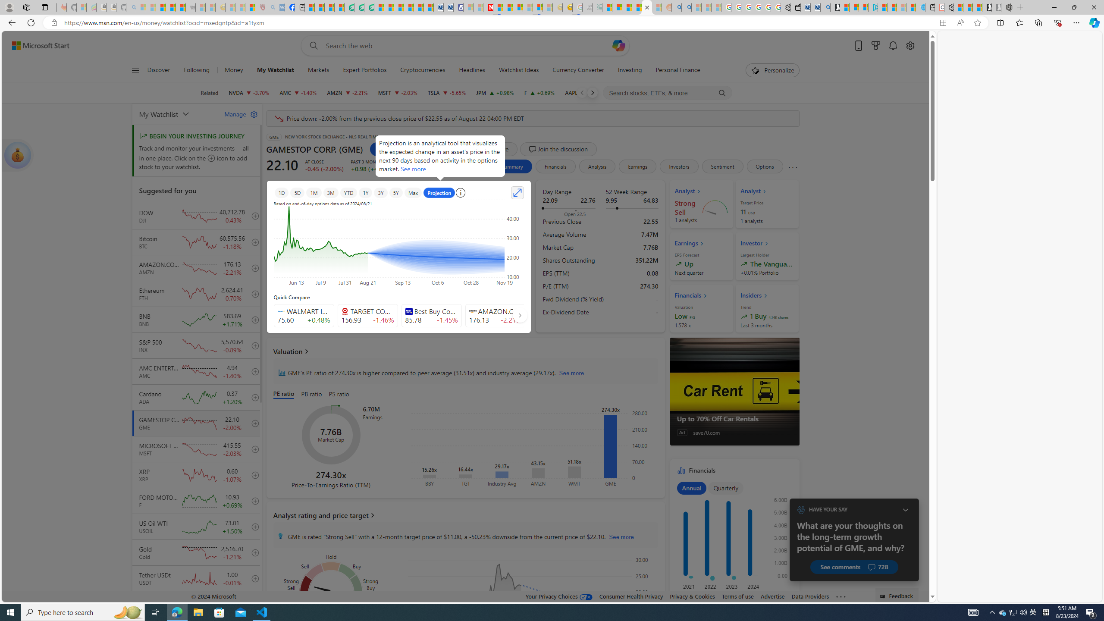 The image size is (1104, 621). What do you see at coordinates (331, 192) in the screenshot?
I see `3M` at bounding box center [331, 192].